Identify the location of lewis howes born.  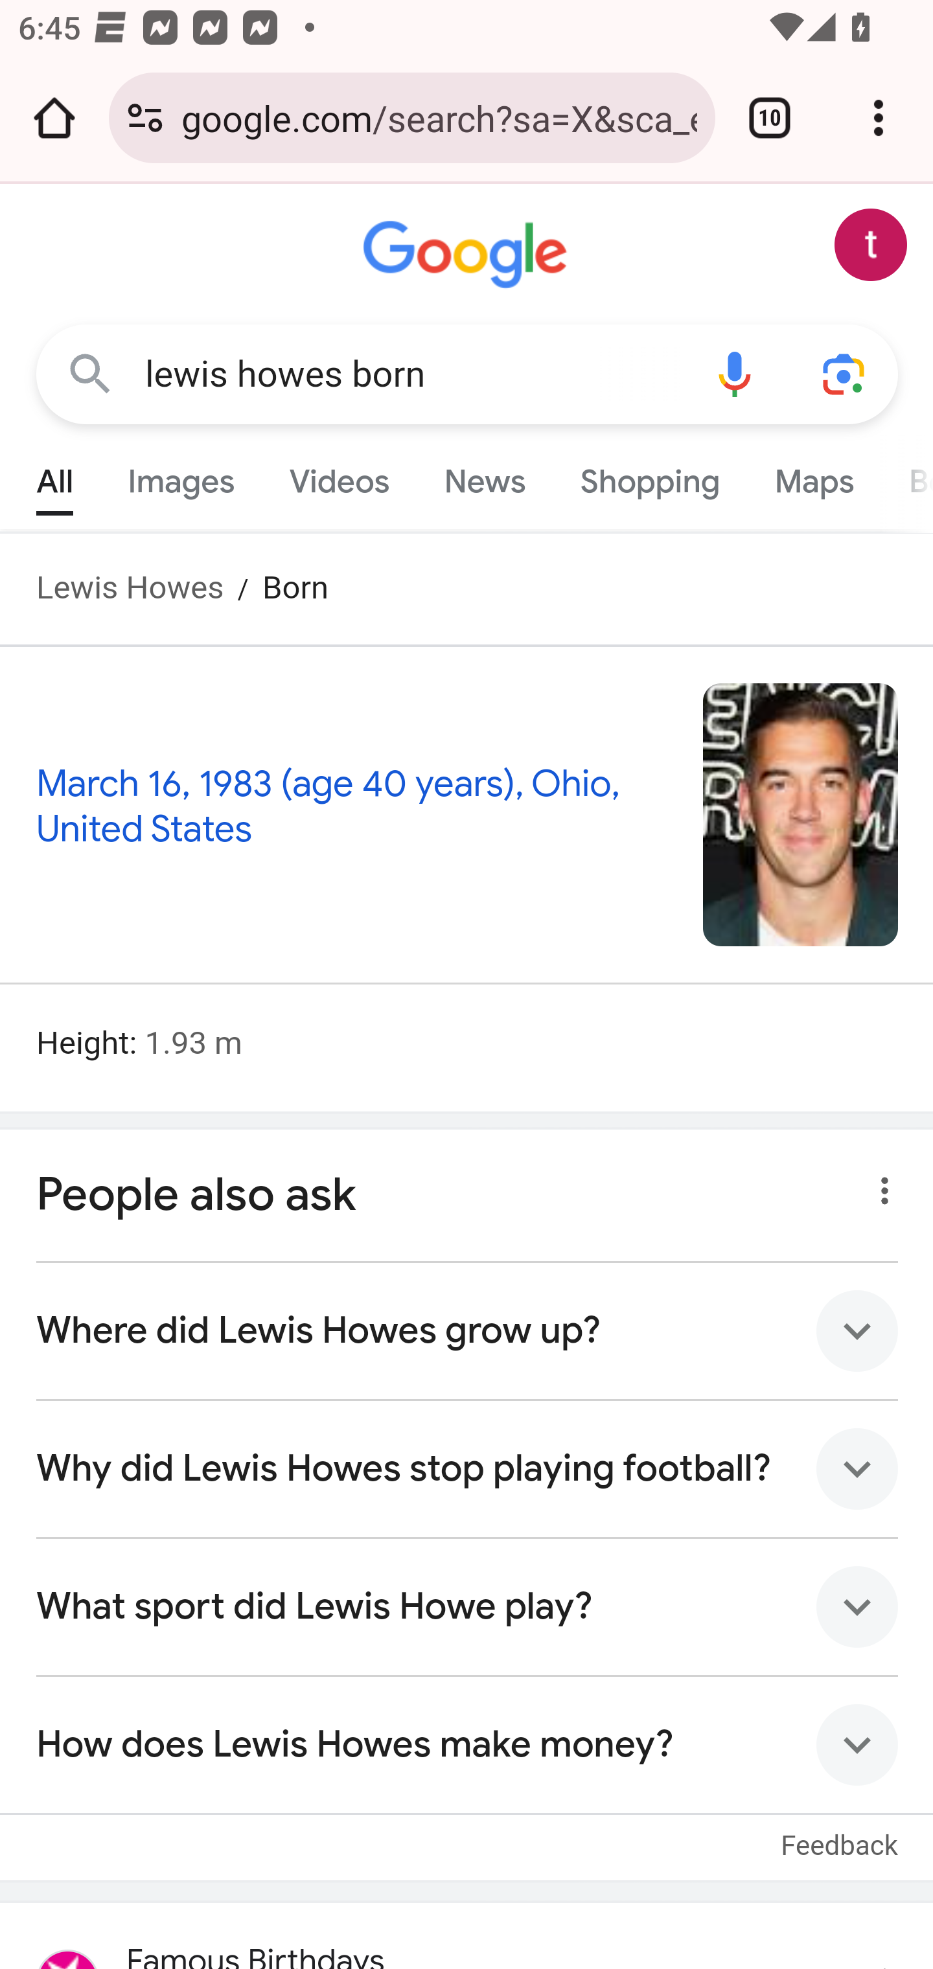
(412, 374).